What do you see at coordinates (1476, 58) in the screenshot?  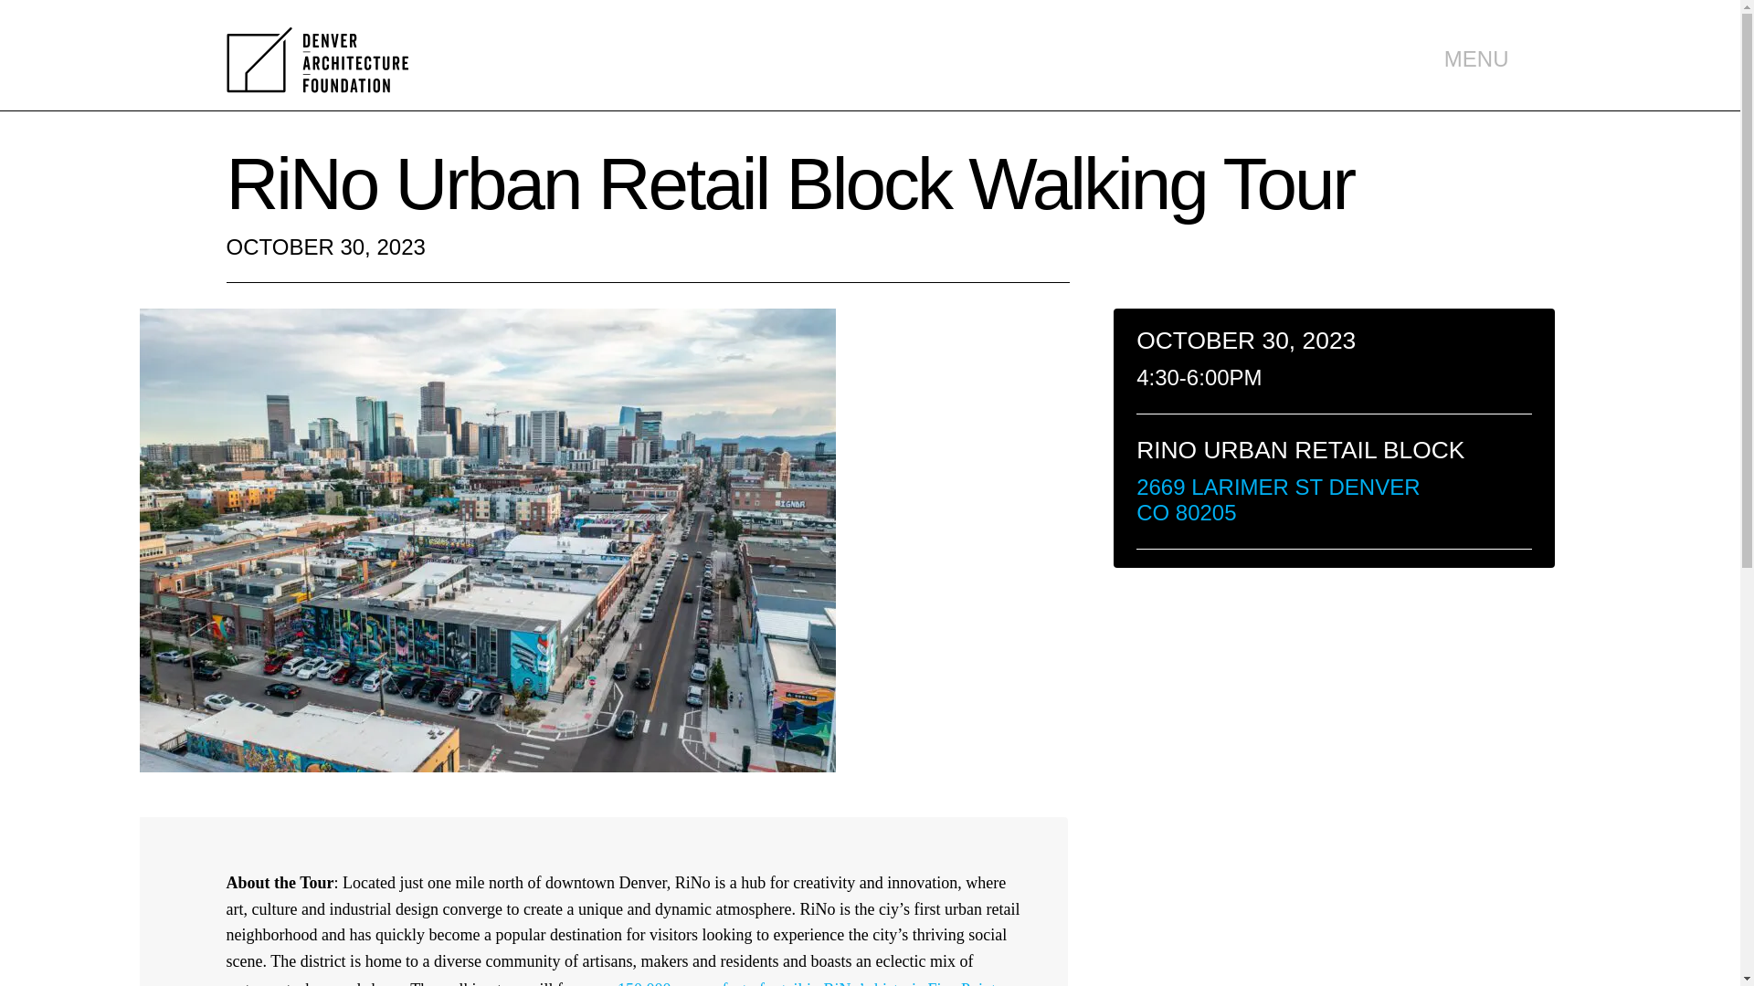 I see `MENU` at bounding box center [1476, 58].